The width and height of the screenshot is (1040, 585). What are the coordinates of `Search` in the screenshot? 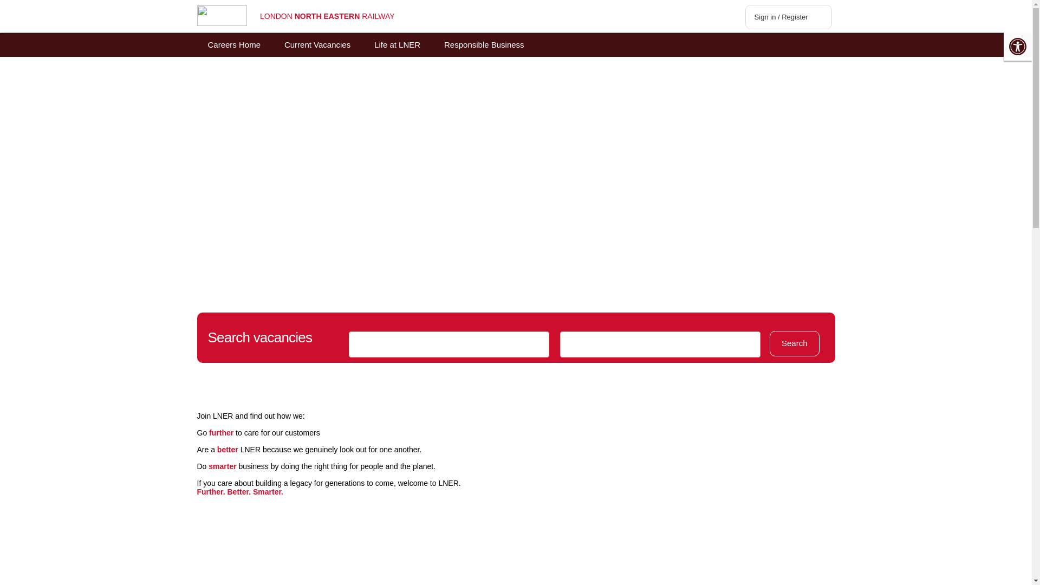 It's located at (794, 343).